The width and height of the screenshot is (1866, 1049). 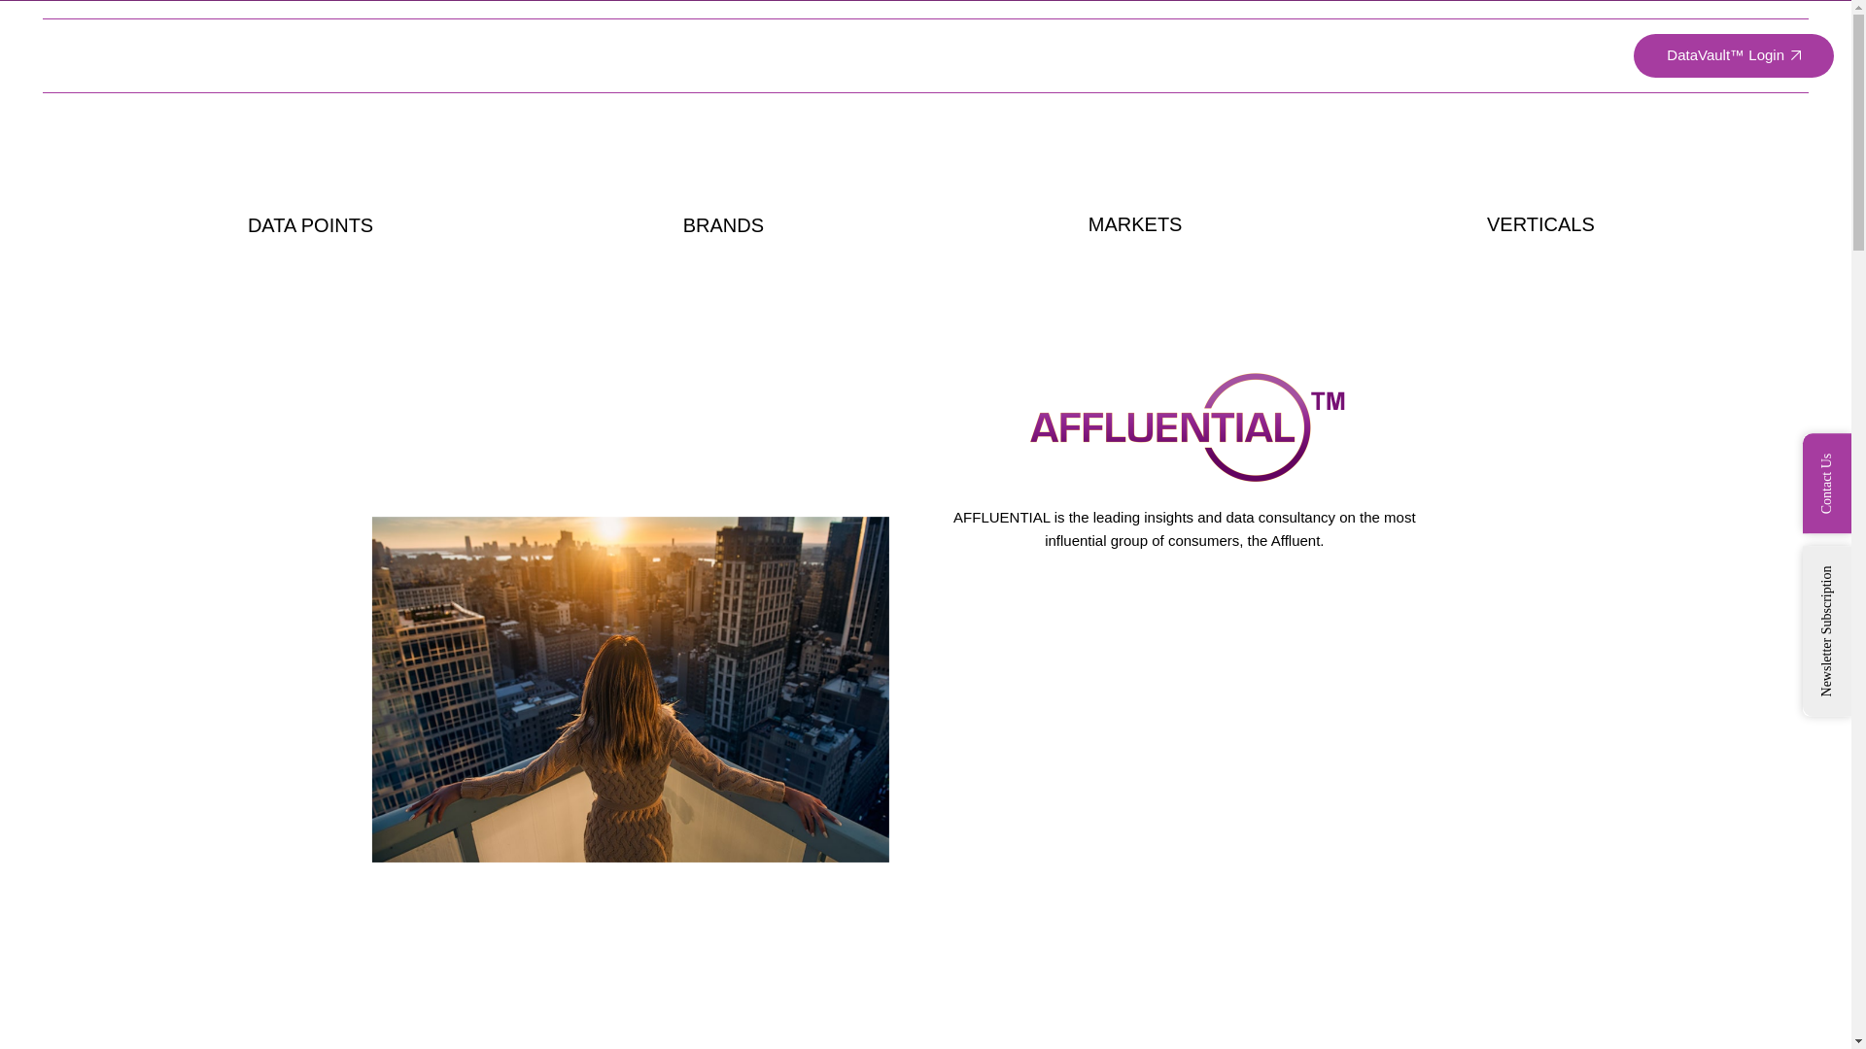 I want to click on Our Expertise, so click(x=1080, y=55).